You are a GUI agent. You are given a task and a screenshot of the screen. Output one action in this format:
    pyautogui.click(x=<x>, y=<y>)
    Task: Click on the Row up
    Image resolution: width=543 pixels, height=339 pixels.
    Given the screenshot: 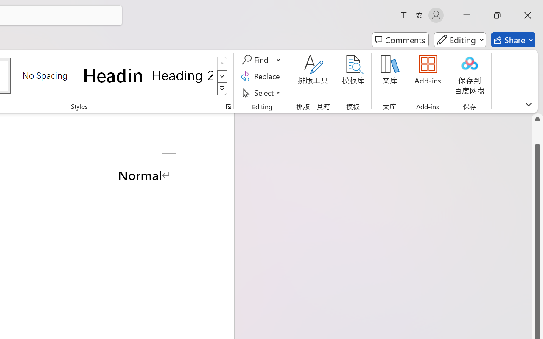 What is the action you would take?
    pyautogui.click(x=222, y=64)
    